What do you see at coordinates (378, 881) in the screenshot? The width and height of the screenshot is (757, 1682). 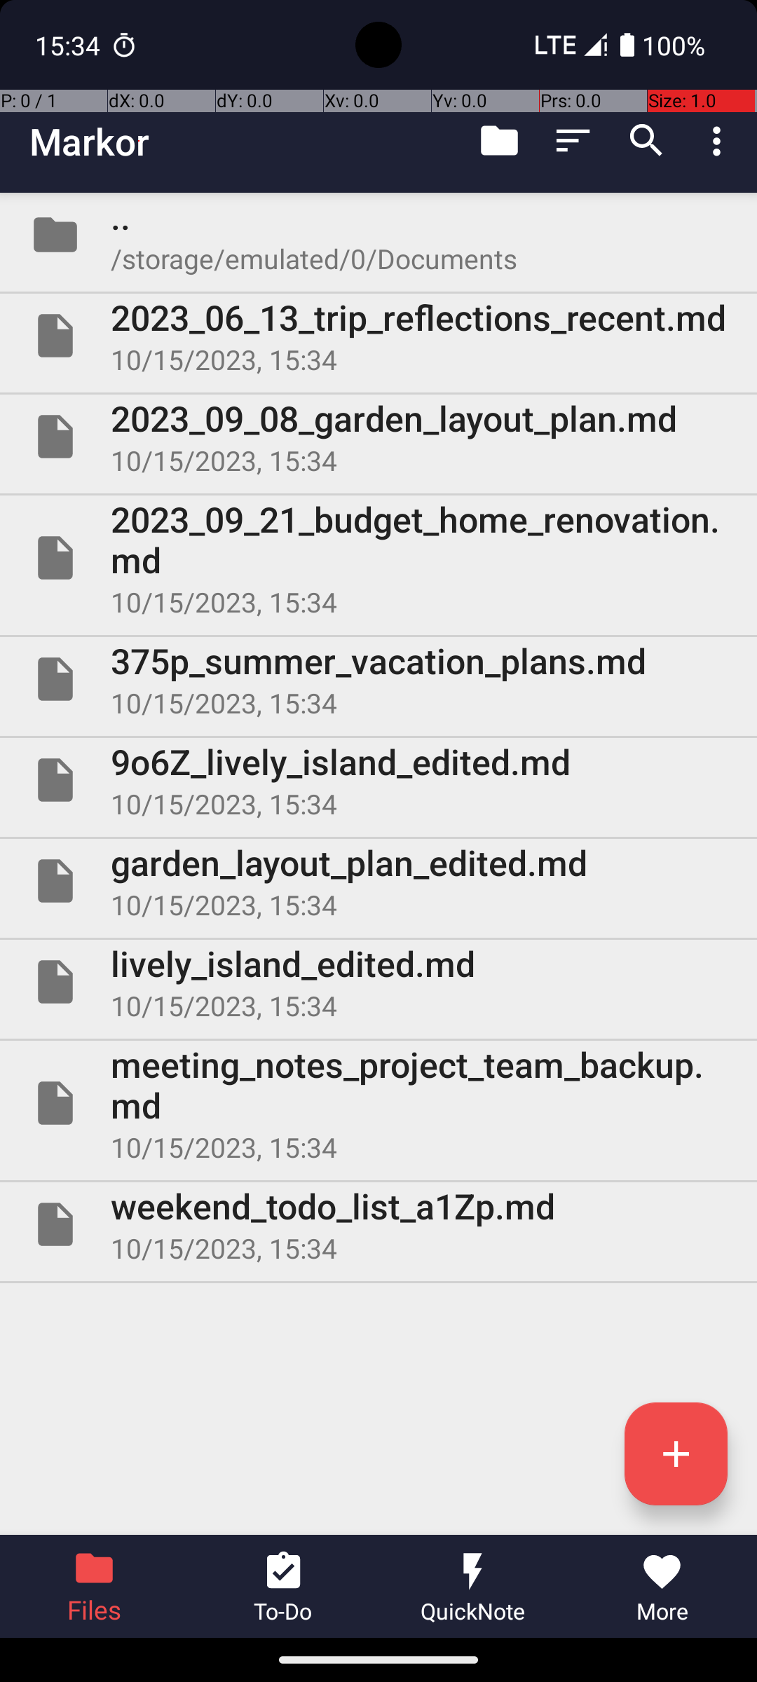 I see `File garden_layout_plan_edited.md ` at bounding box center [378, 881].